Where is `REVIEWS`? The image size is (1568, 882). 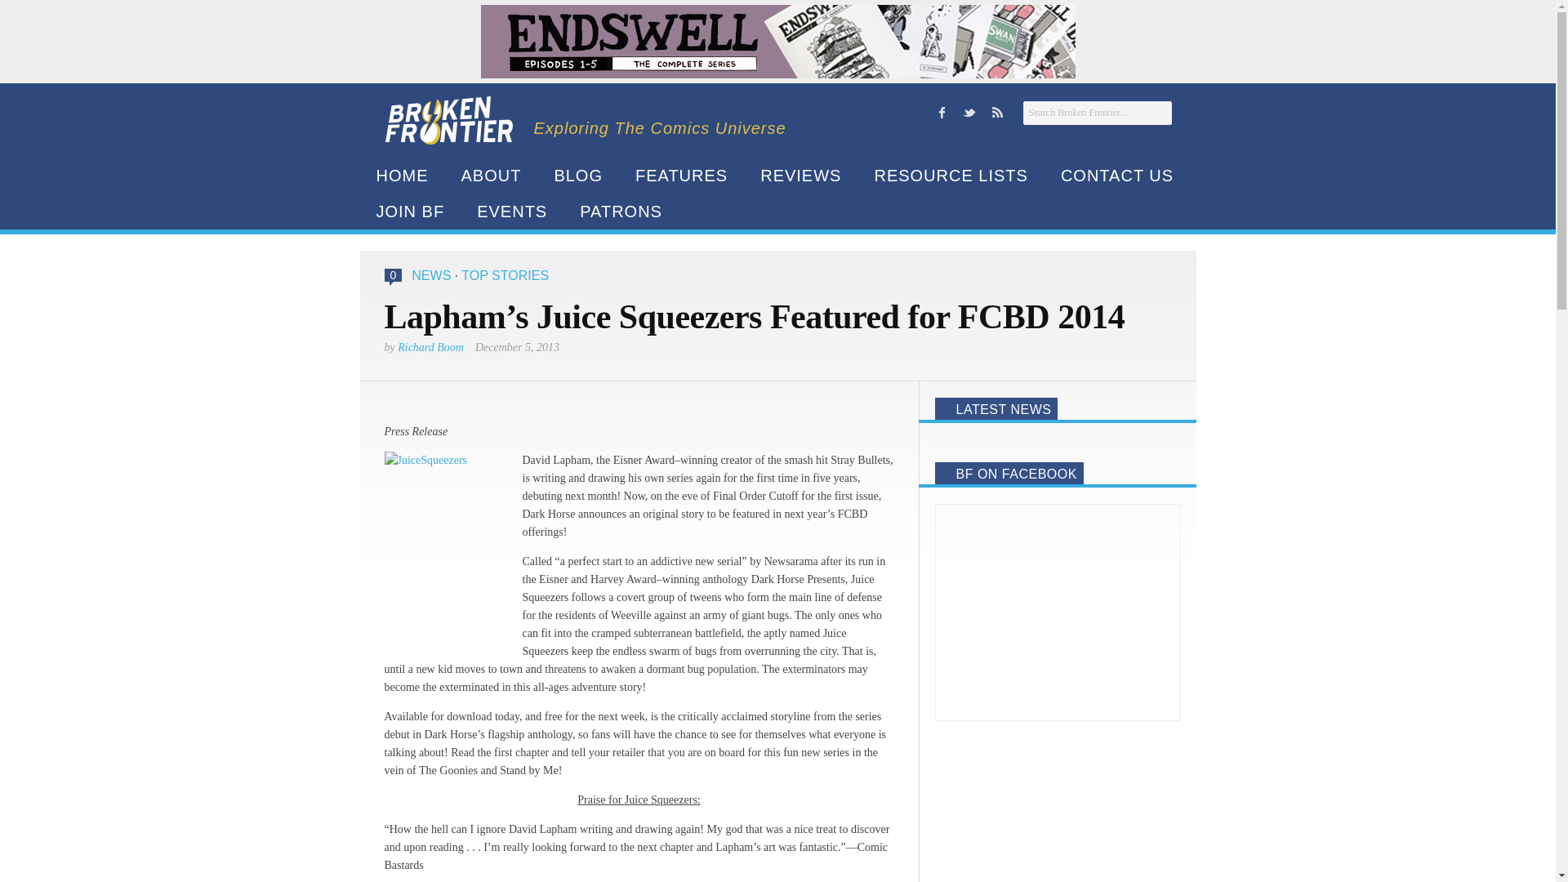 REVIEWS is located at coordinates (800, 175).